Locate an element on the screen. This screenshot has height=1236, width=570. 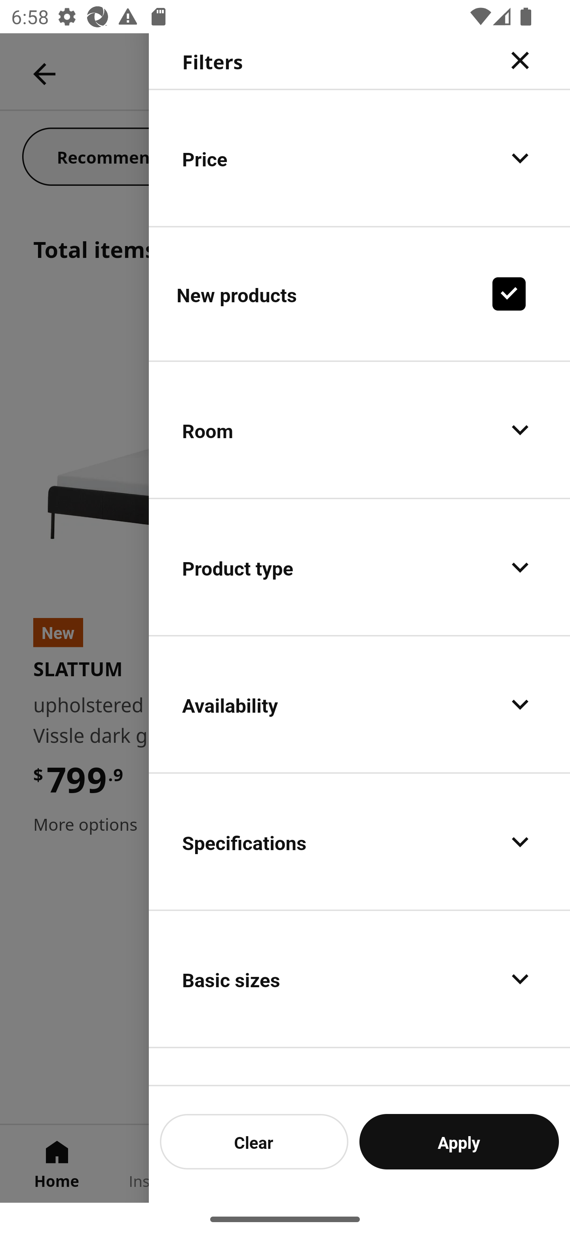
Availability is located at coordinates (359, 704).